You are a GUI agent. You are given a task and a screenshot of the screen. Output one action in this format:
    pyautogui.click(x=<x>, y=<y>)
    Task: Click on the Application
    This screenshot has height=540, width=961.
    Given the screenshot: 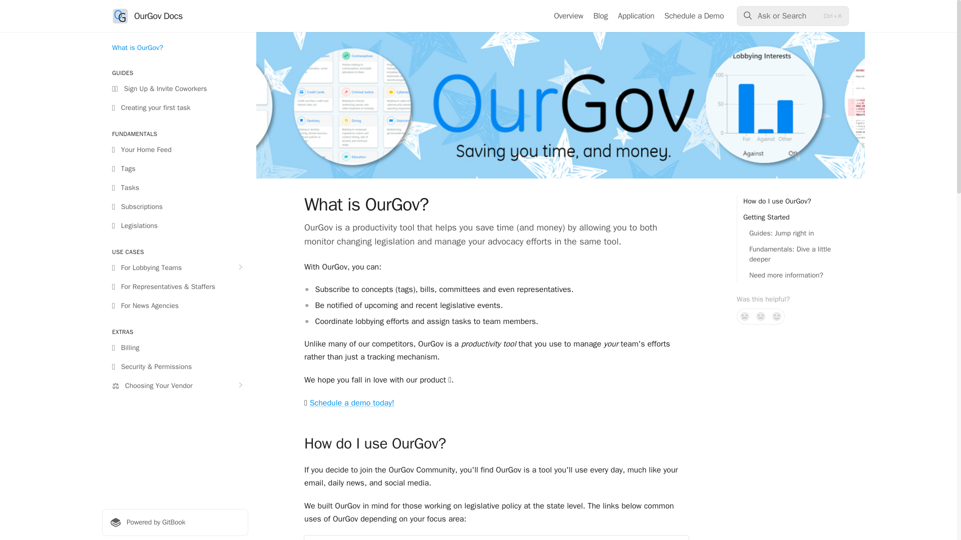 What is the action you would take?
    pyautogui.click(x=636, y=16)
    